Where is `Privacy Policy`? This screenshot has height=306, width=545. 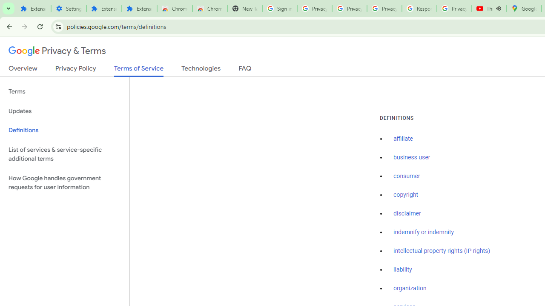 Privacy Policy is located at coordinates (76, 70).